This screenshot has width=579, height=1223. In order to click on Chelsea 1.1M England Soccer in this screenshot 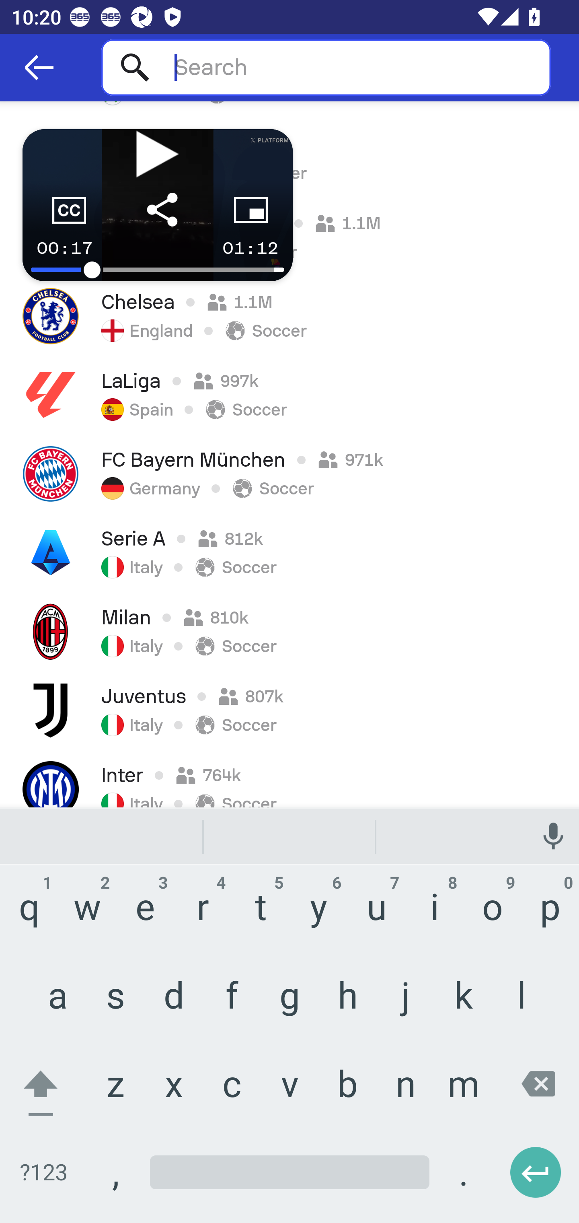, I will do `click(289, 316)`.